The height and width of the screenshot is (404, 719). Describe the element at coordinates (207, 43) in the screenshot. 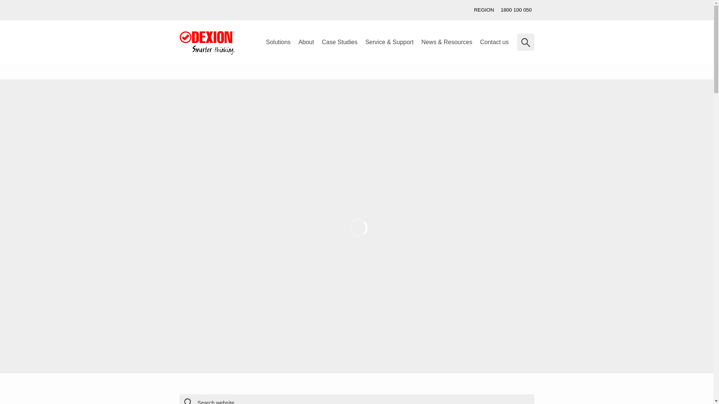

I see `Dexion - Global Storage solutions` at that location.